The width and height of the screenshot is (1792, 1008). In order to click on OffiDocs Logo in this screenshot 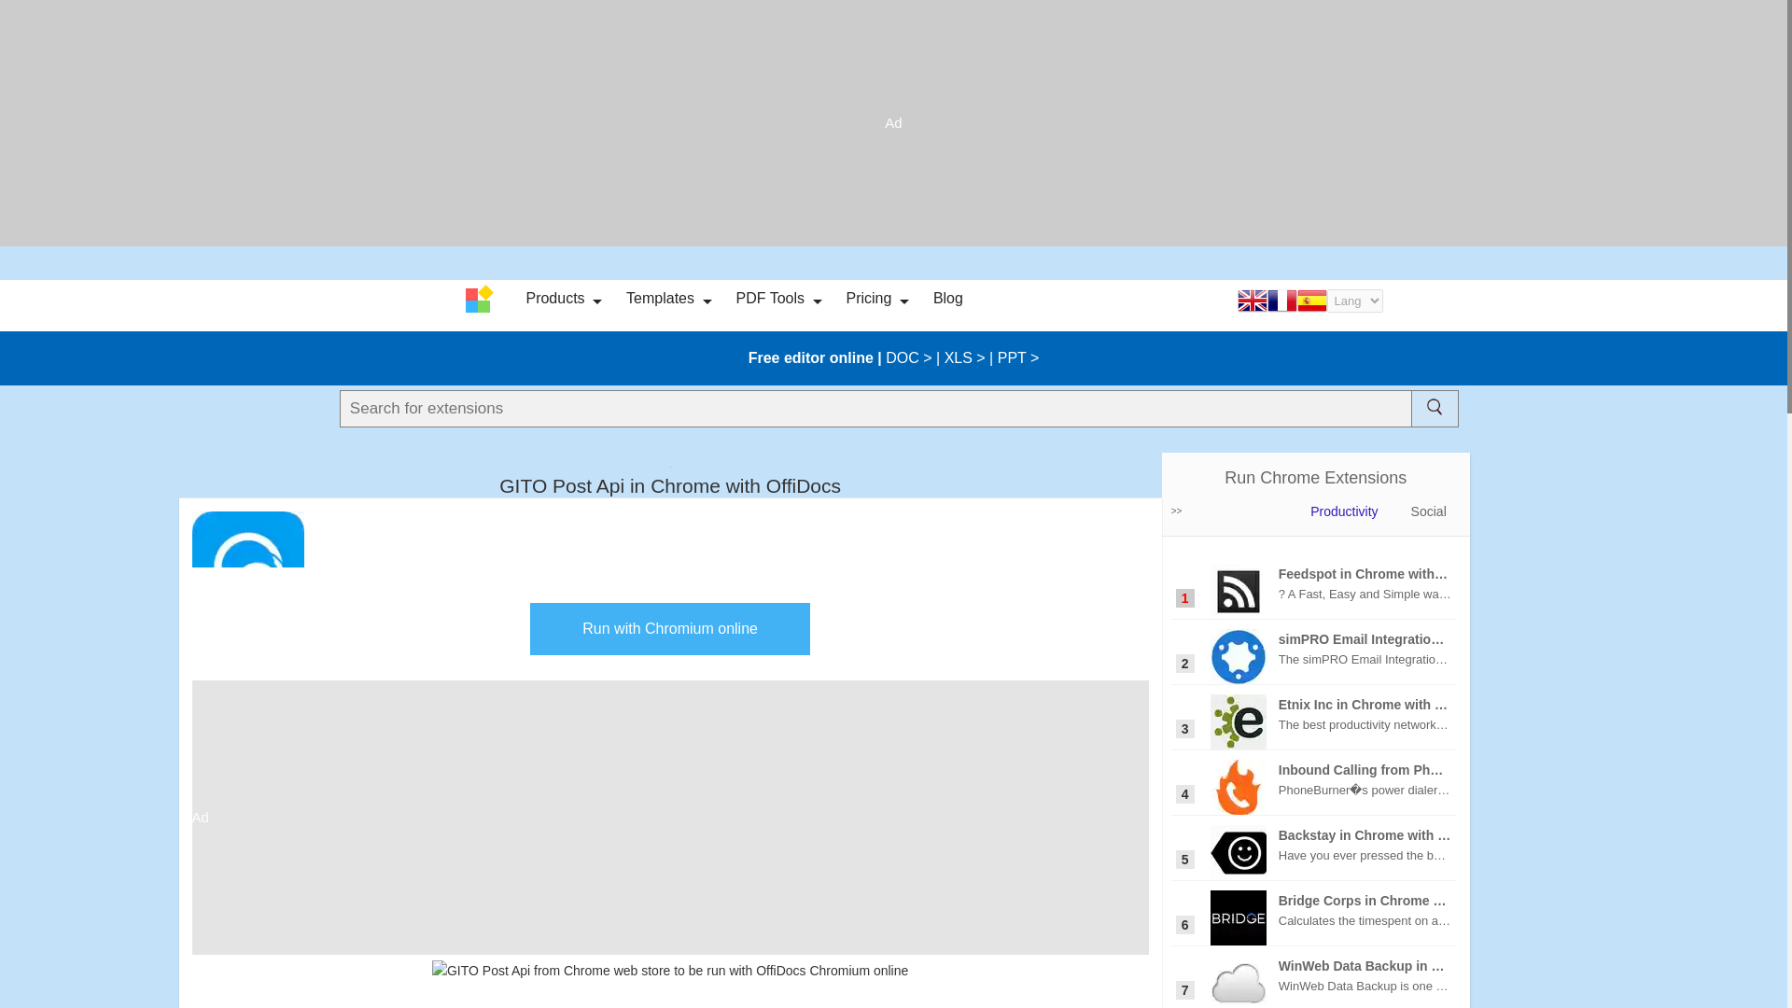, I will do `click(482, 299)`.